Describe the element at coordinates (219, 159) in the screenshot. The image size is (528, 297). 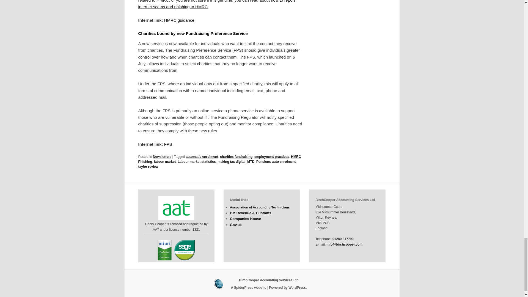
I see `HMRC Phishing` at that location.